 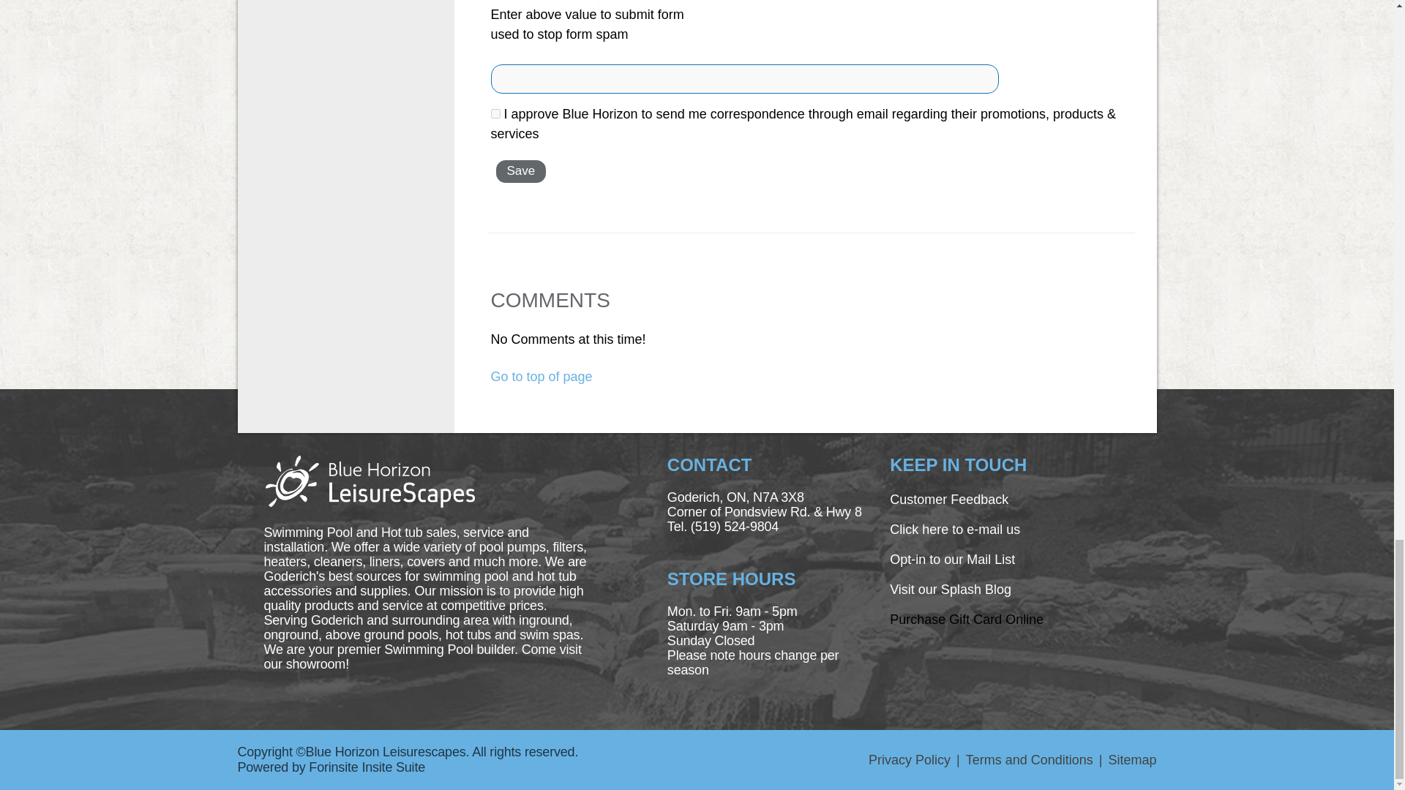 I want to click on Leisure Scapes, so click(x=369, y=480).